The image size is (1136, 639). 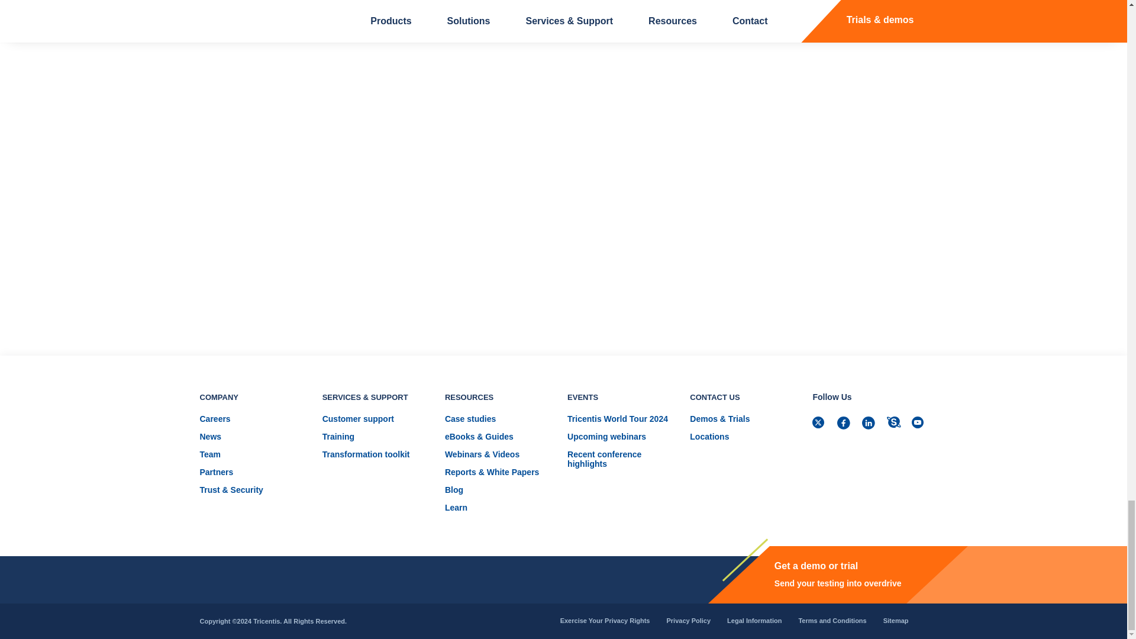 What do you see at coordinates (820, 424) in the screenshot?
I see `Twitter` at bounding box center [820, 424].